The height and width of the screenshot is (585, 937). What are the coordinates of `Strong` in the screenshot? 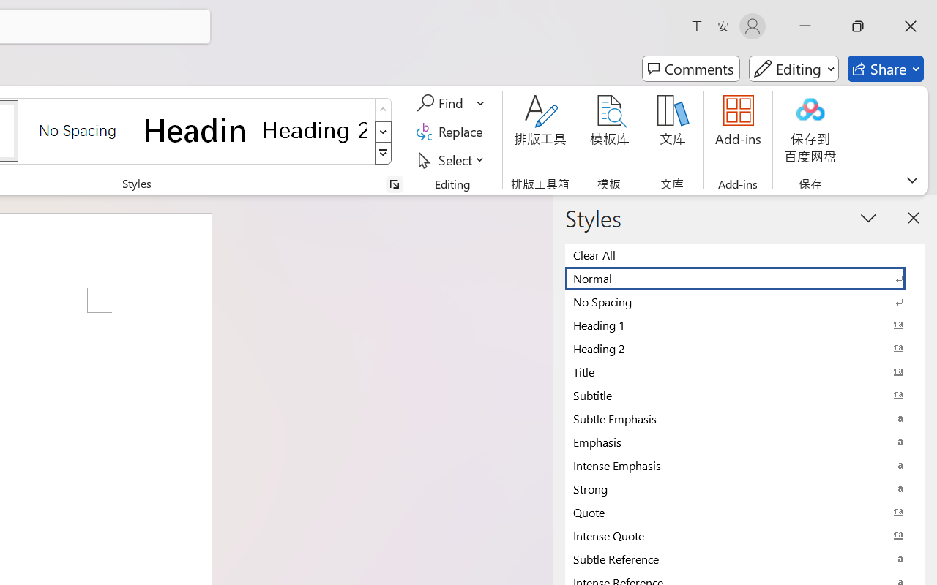 It's located at (744, 488).